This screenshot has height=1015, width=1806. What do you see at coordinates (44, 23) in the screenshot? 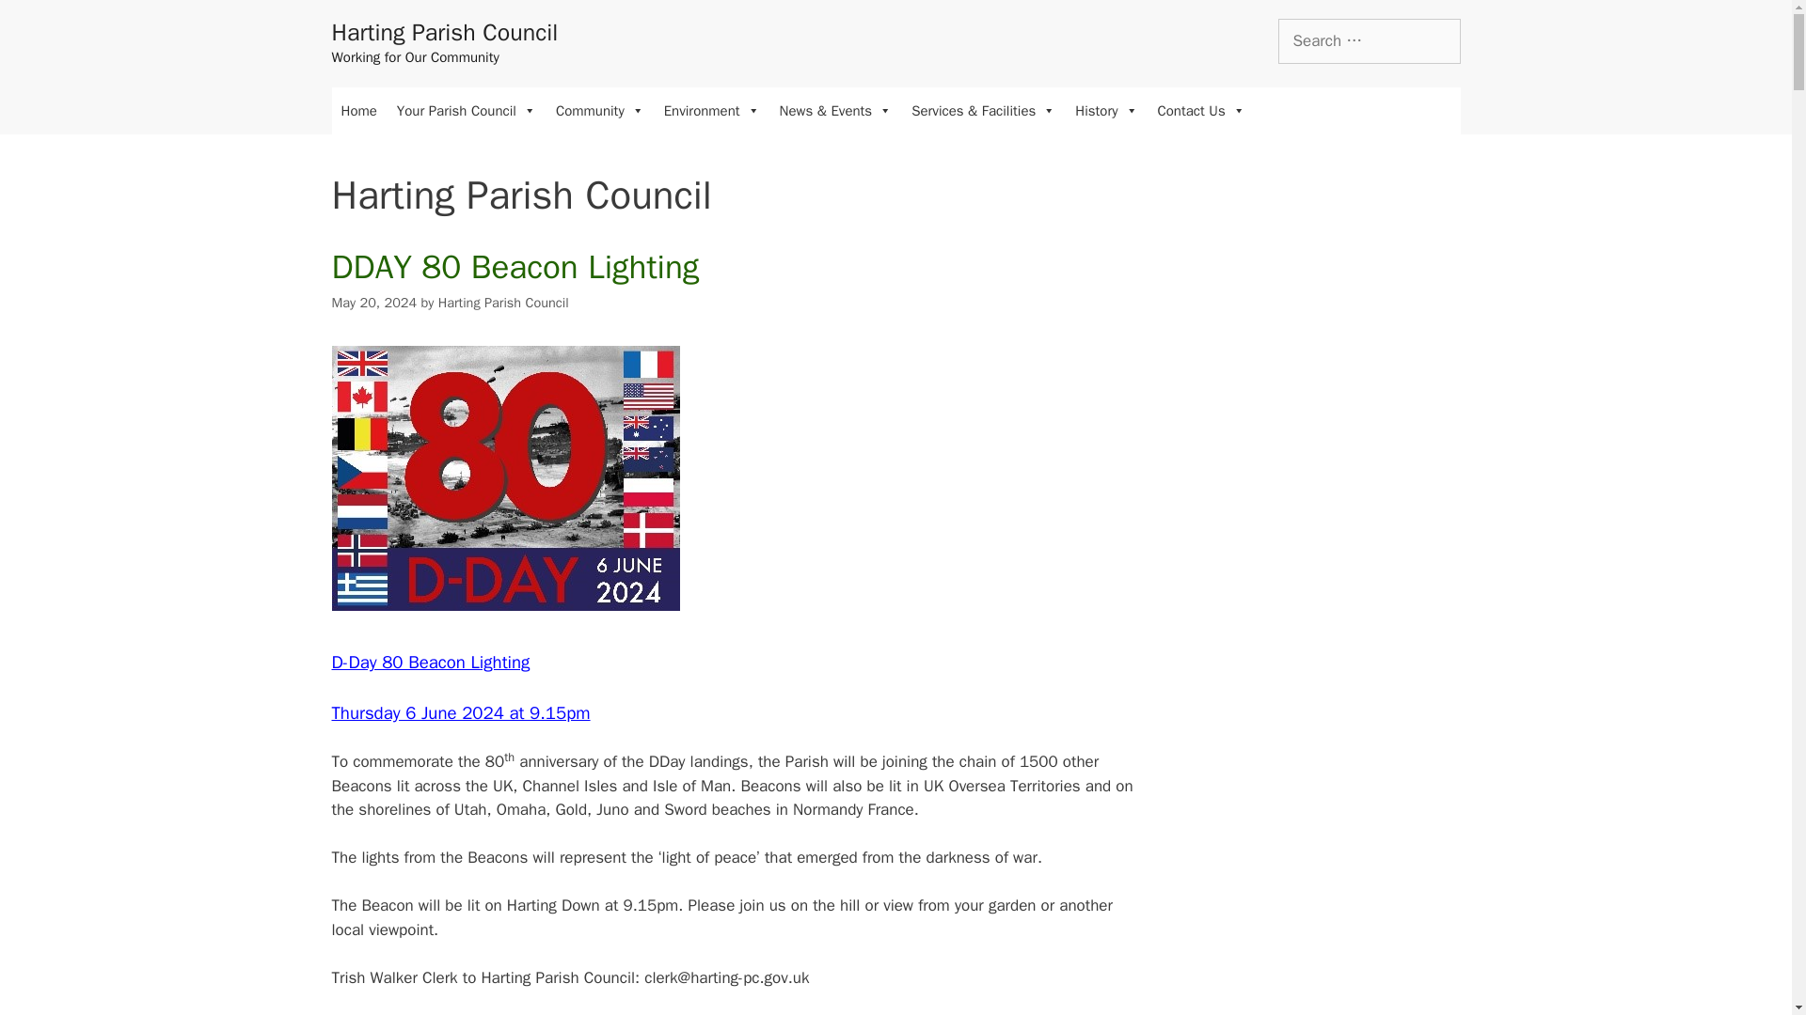
I see `Search` at bounding box center [44, 23].